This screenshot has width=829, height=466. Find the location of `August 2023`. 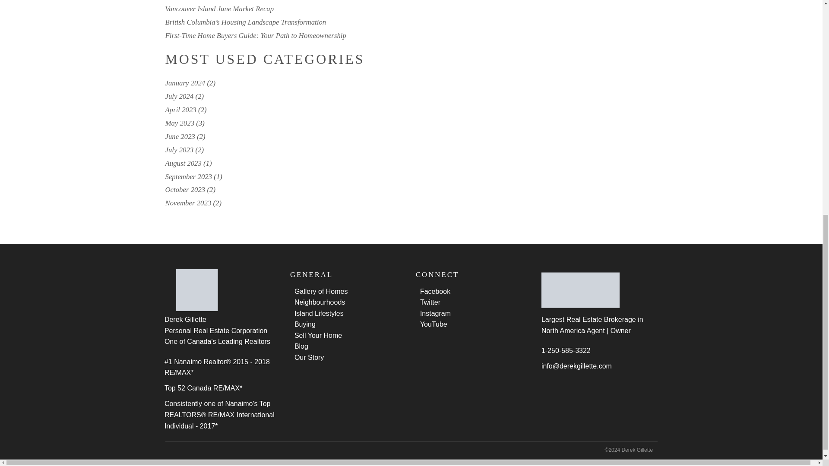

August 2023 is located at coordinates (183, 163).